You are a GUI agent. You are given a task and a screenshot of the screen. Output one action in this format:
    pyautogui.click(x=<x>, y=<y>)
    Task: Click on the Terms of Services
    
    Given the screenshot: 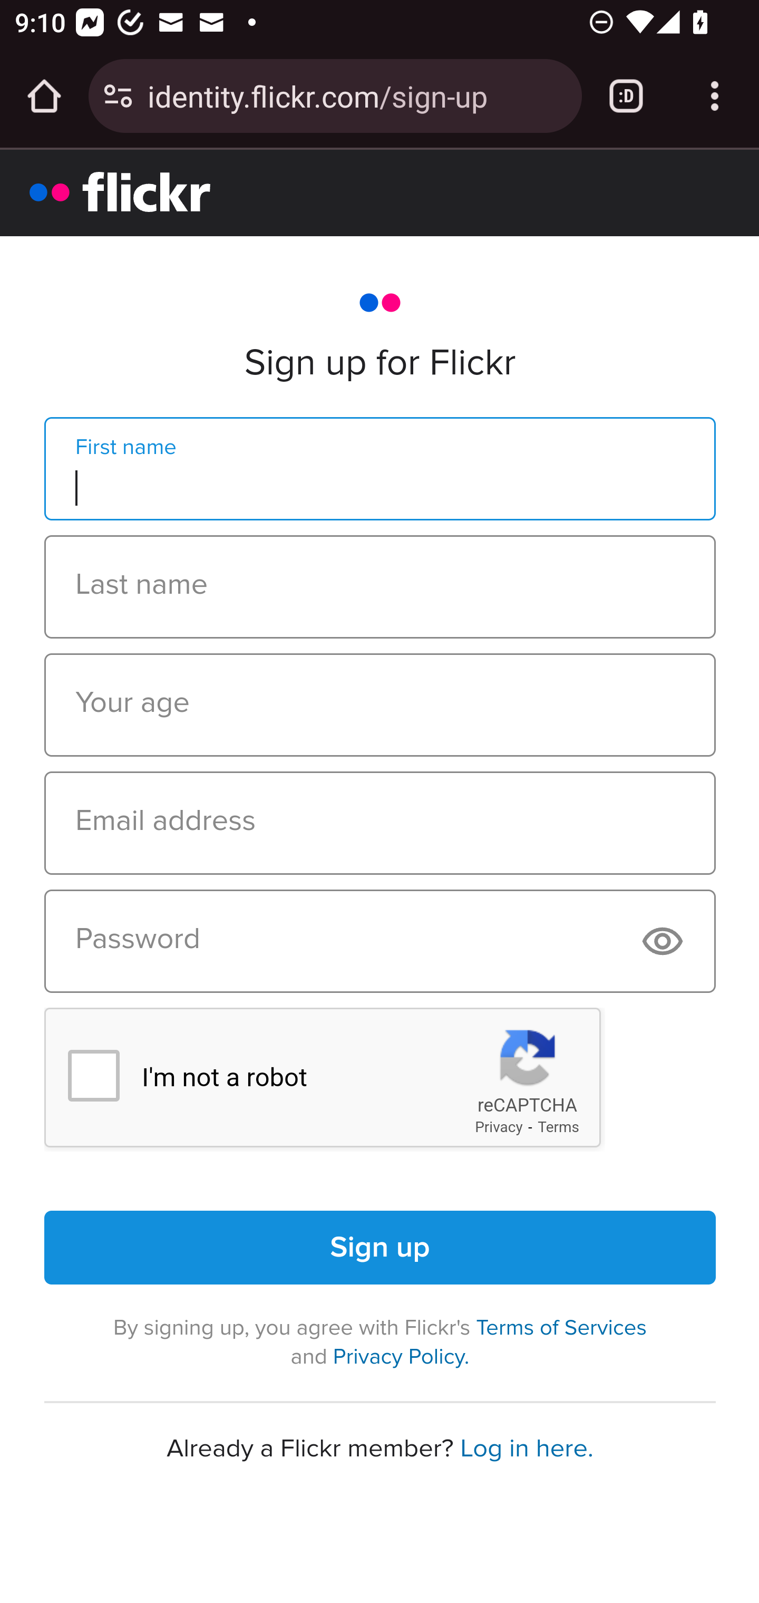 What is the action you would take?
    pyautogui.click(x=561, y=1328)
    